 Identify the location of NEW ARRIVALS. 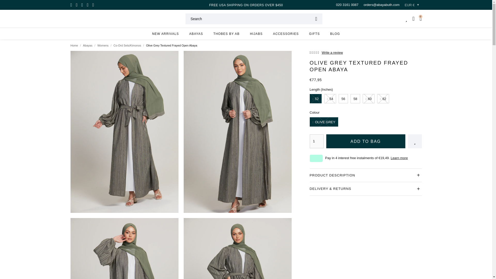
(165, 34).